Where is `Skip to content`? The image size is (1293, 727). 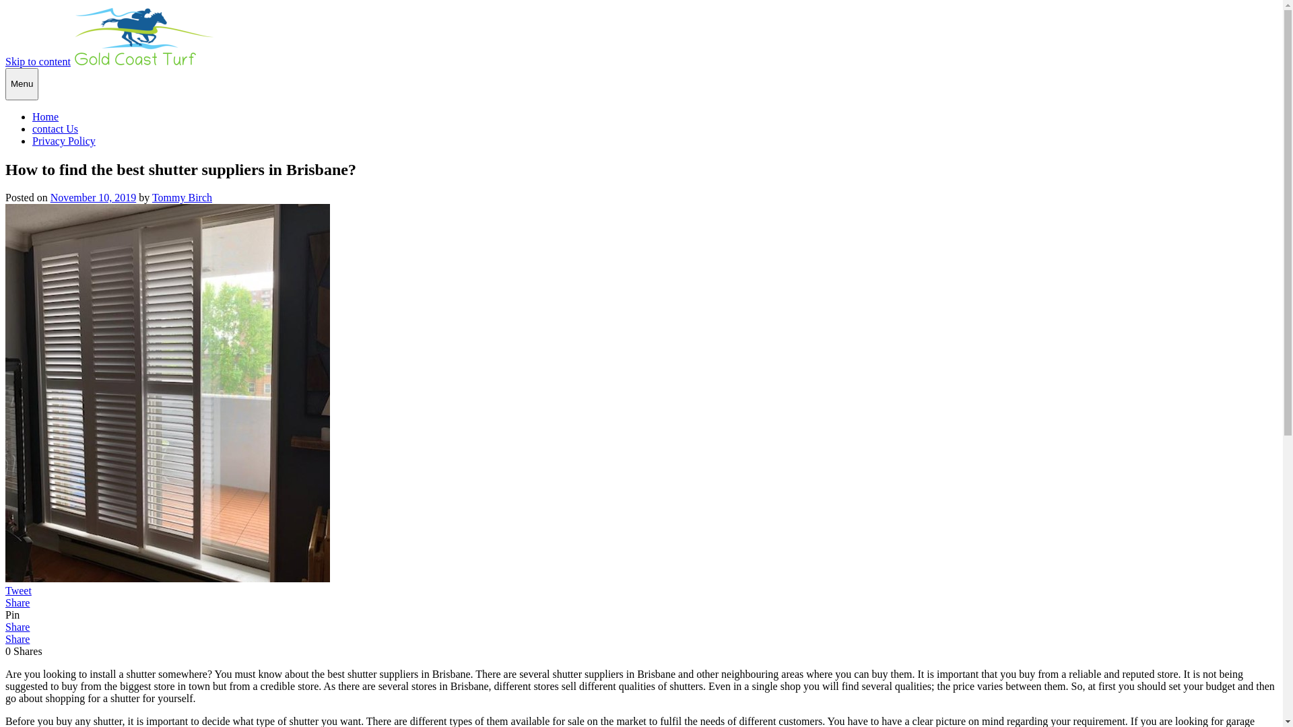 Skip to content is located at coordinates (38, 62).